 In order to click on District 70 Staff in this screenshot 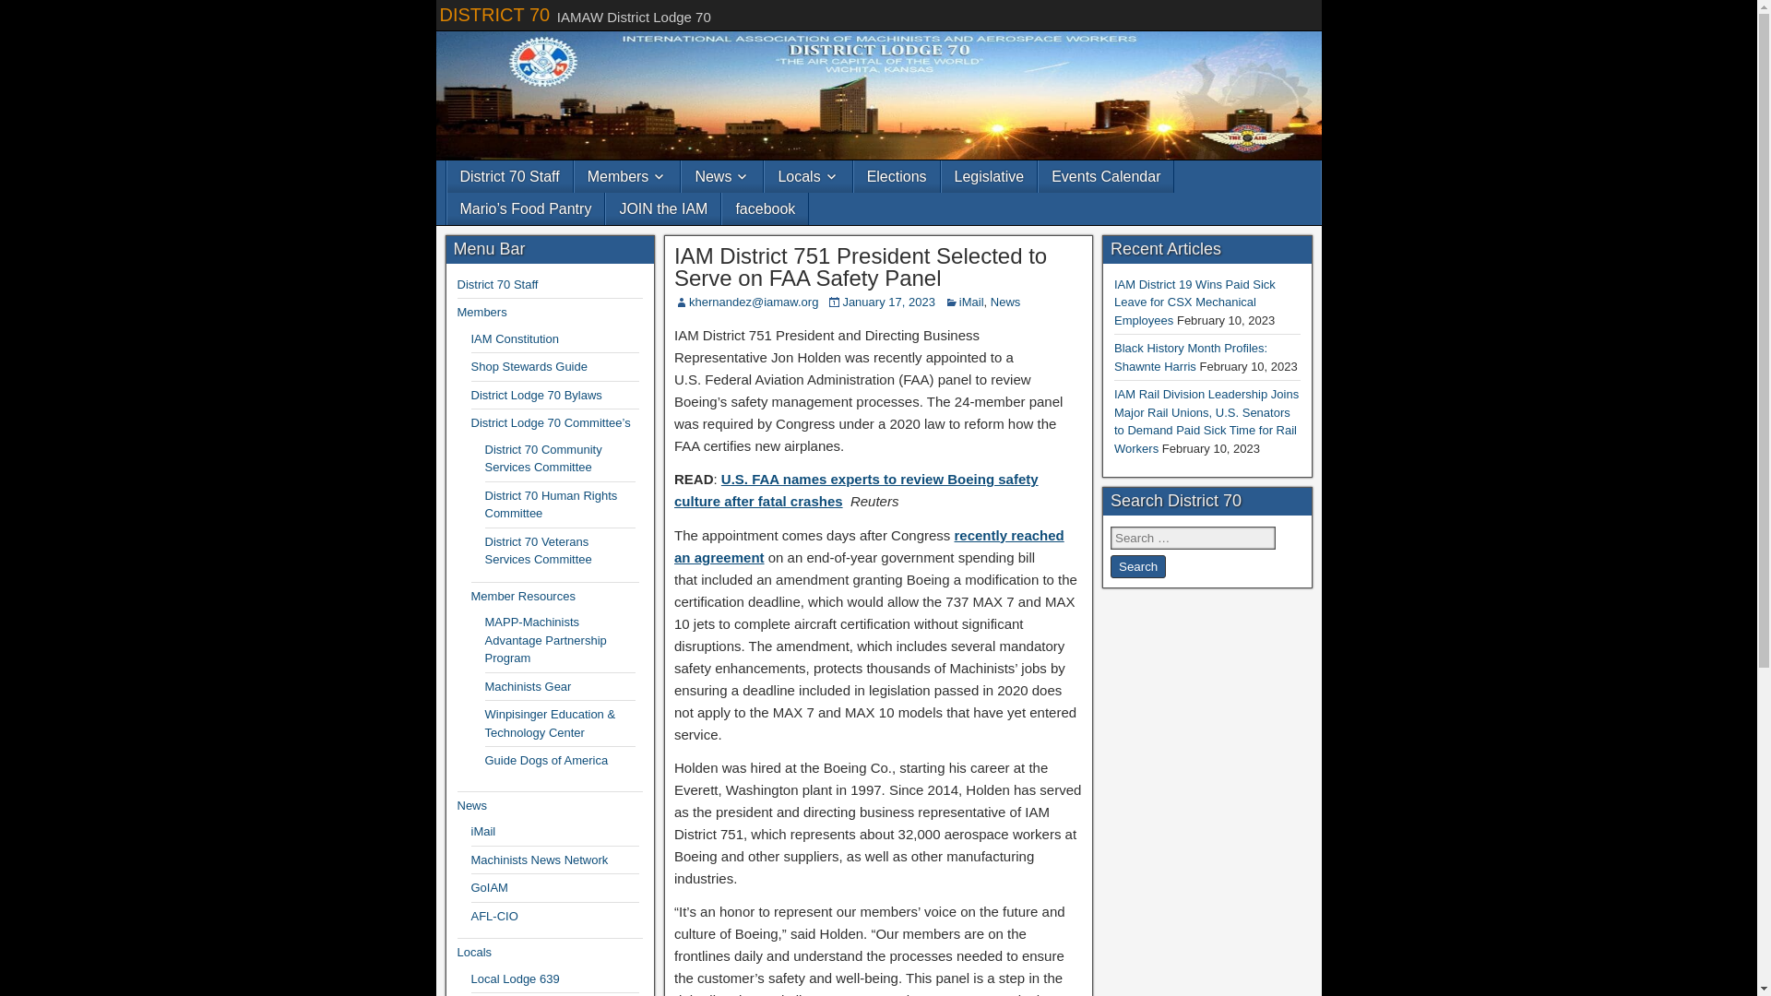, I will do `click(509, 176)`.